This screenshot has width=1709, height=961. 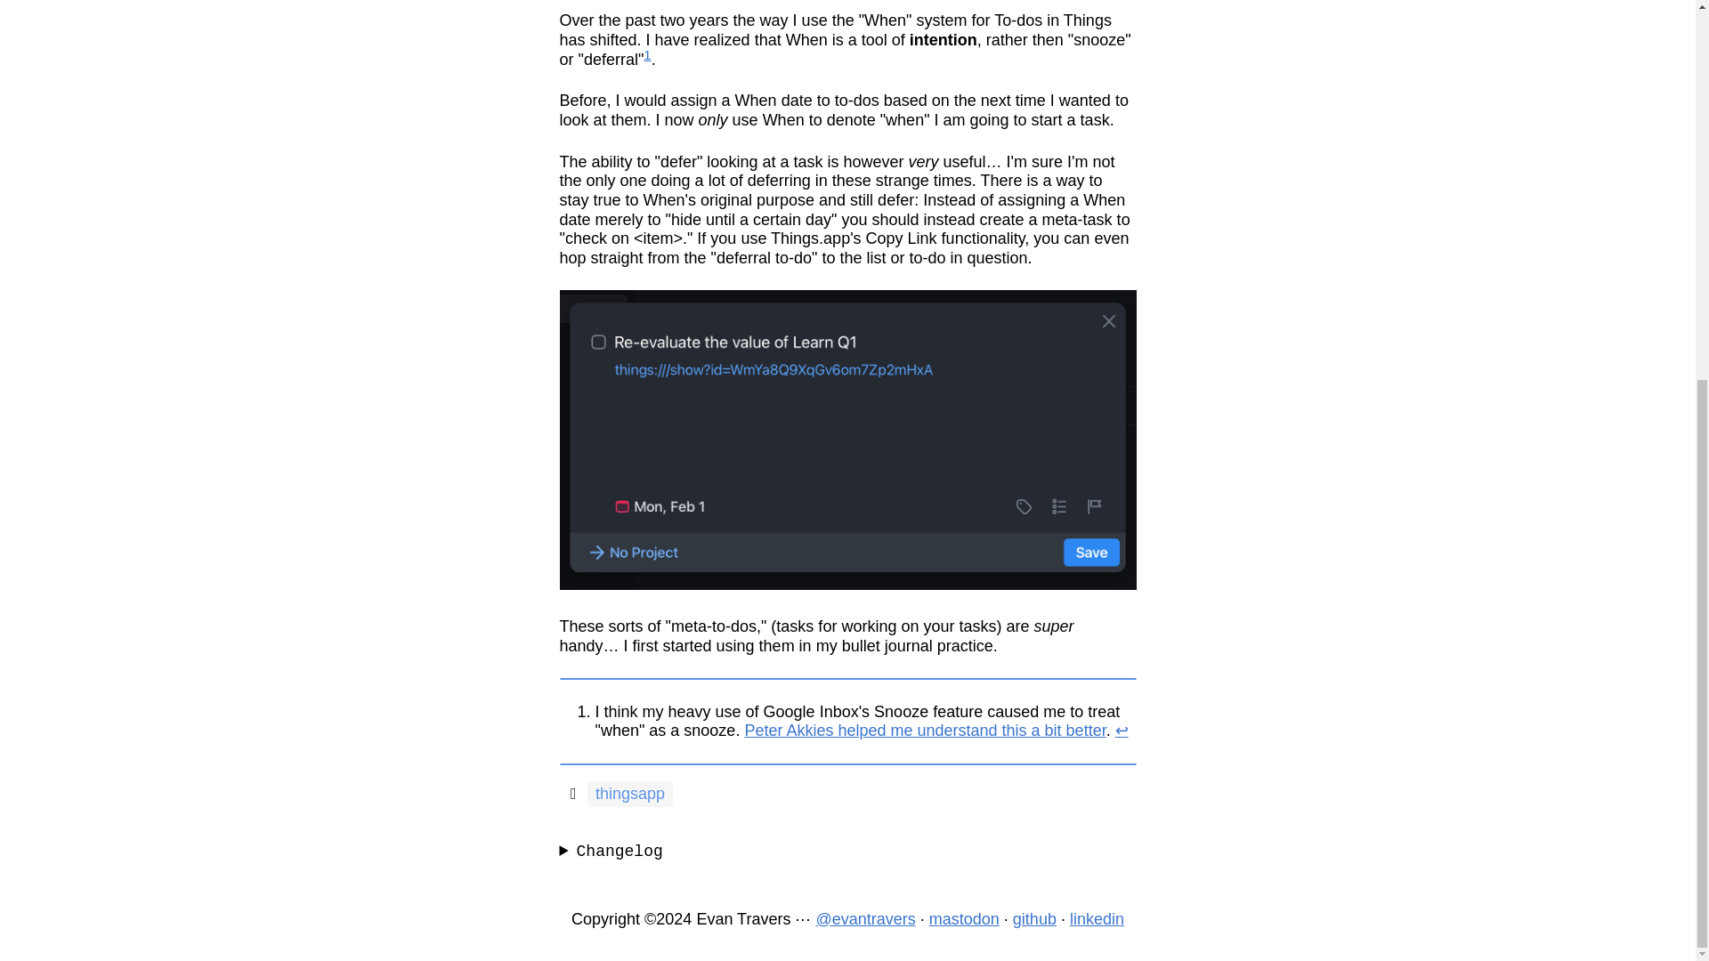 What do you see at coordinates (1034, 918) in the screenshot?
I see `github` at bounding box center [1034, 918].